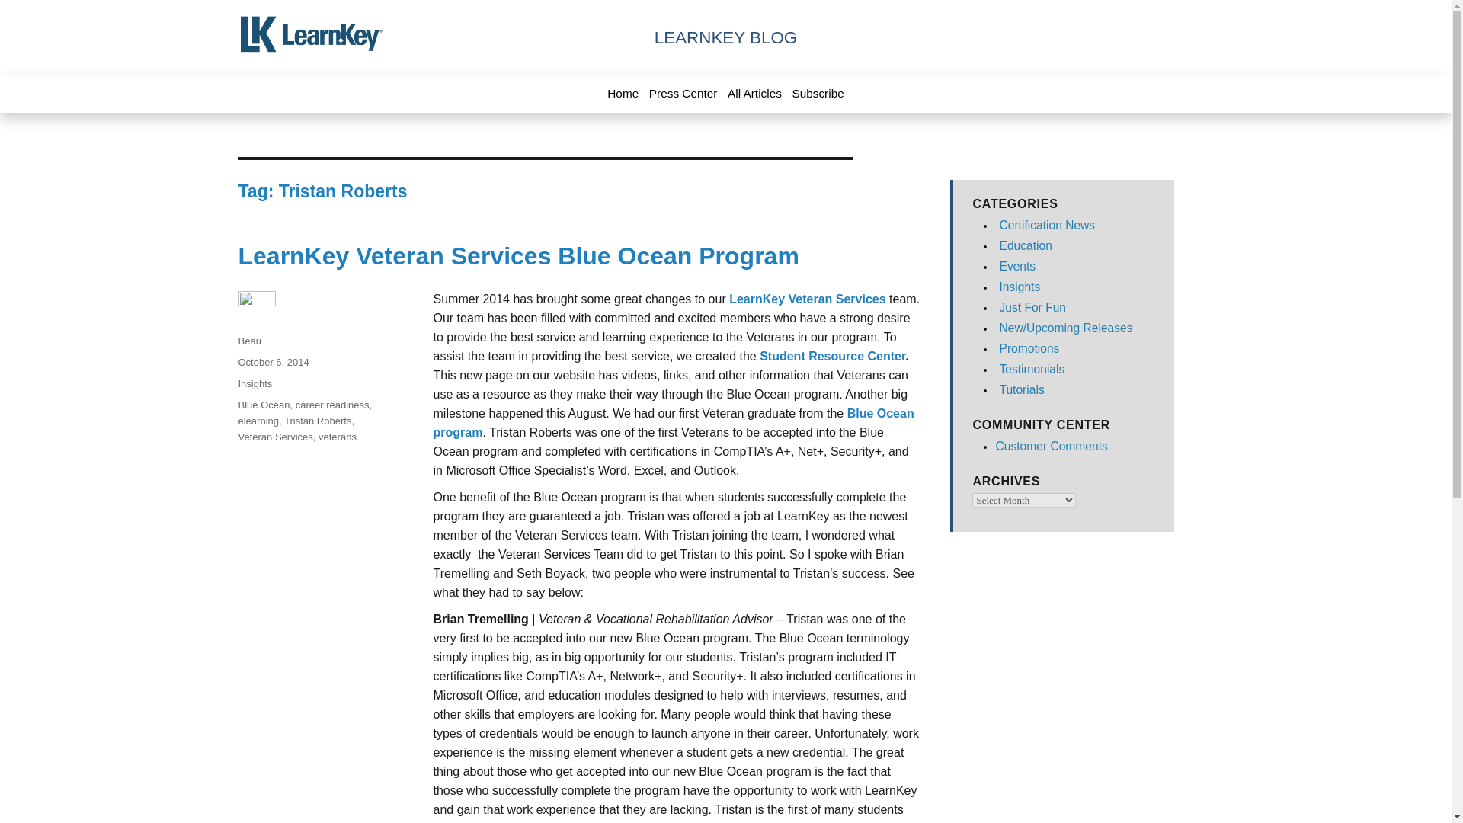 Image resolution: width=1463 pixels, height=823 pixels. What do you see at coordinates (274, 437) in the screenshot?
I see `Veteran Services` at bounding box center [274, 437].